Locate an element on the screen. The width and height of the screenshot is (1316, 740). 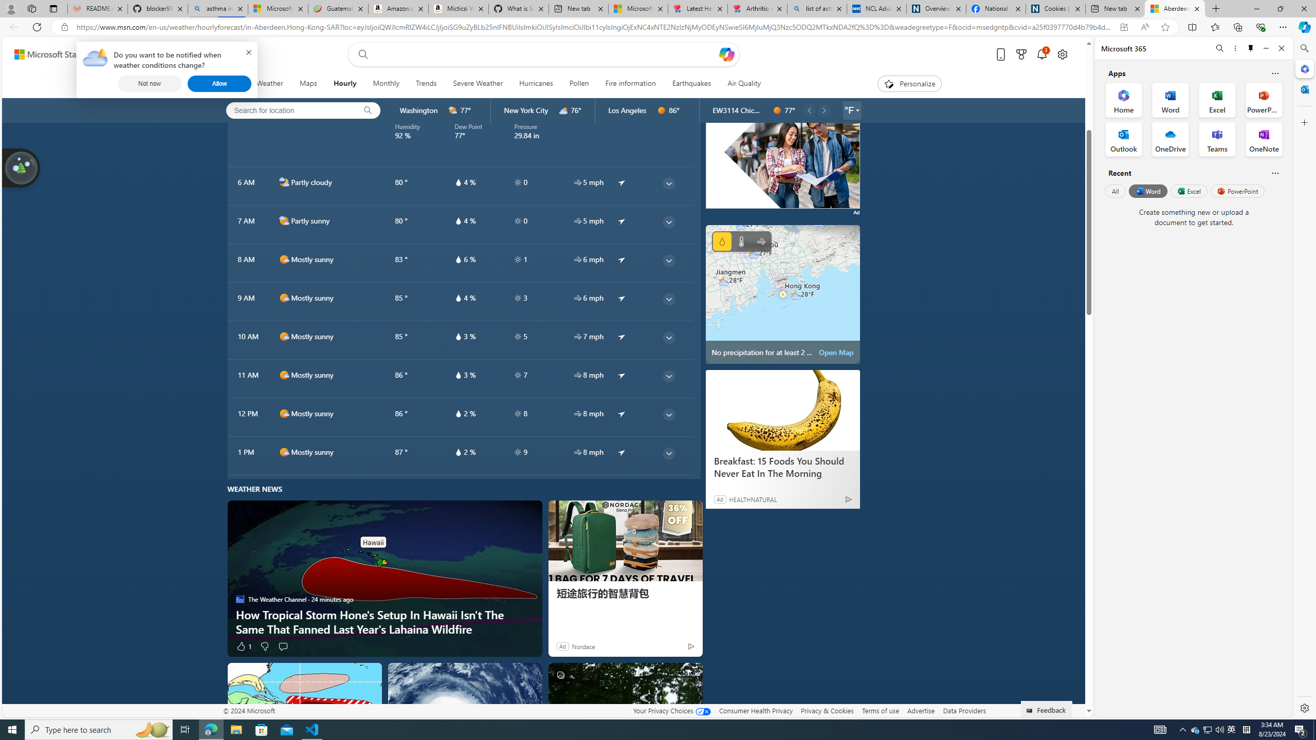
Excel is located at coordinates (1189, 191).